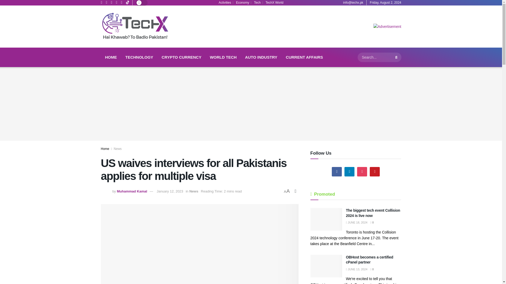 The width and height of the screenshot is (506, 284). I want to click on TechX World, so click(275, 3).